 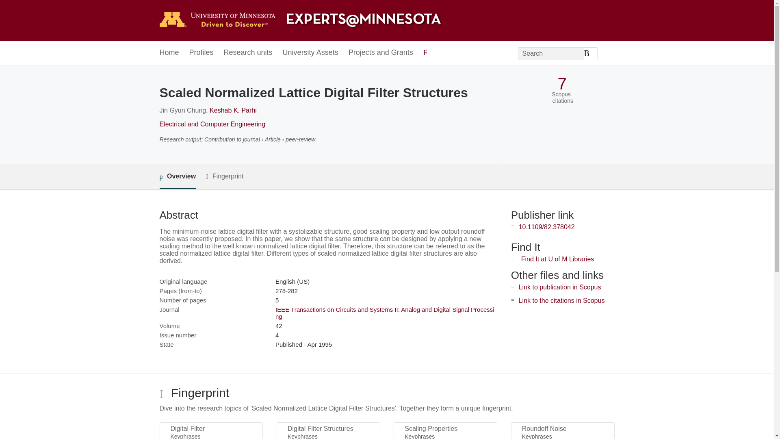 What do you see at coordinates (560, 287) in the screenshot?
I see `Link to publication in Scopus` at bounding box center [560, 287].